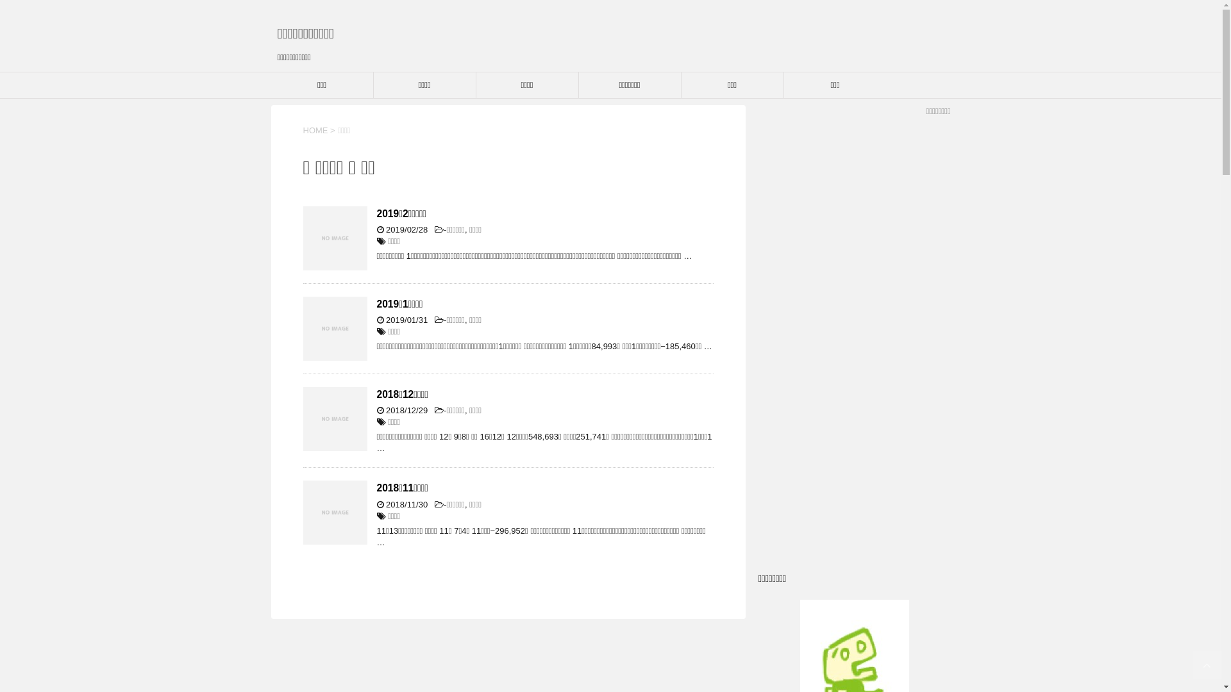 The image size is (1231, 692). I want to click on no image, so click(335, 329).